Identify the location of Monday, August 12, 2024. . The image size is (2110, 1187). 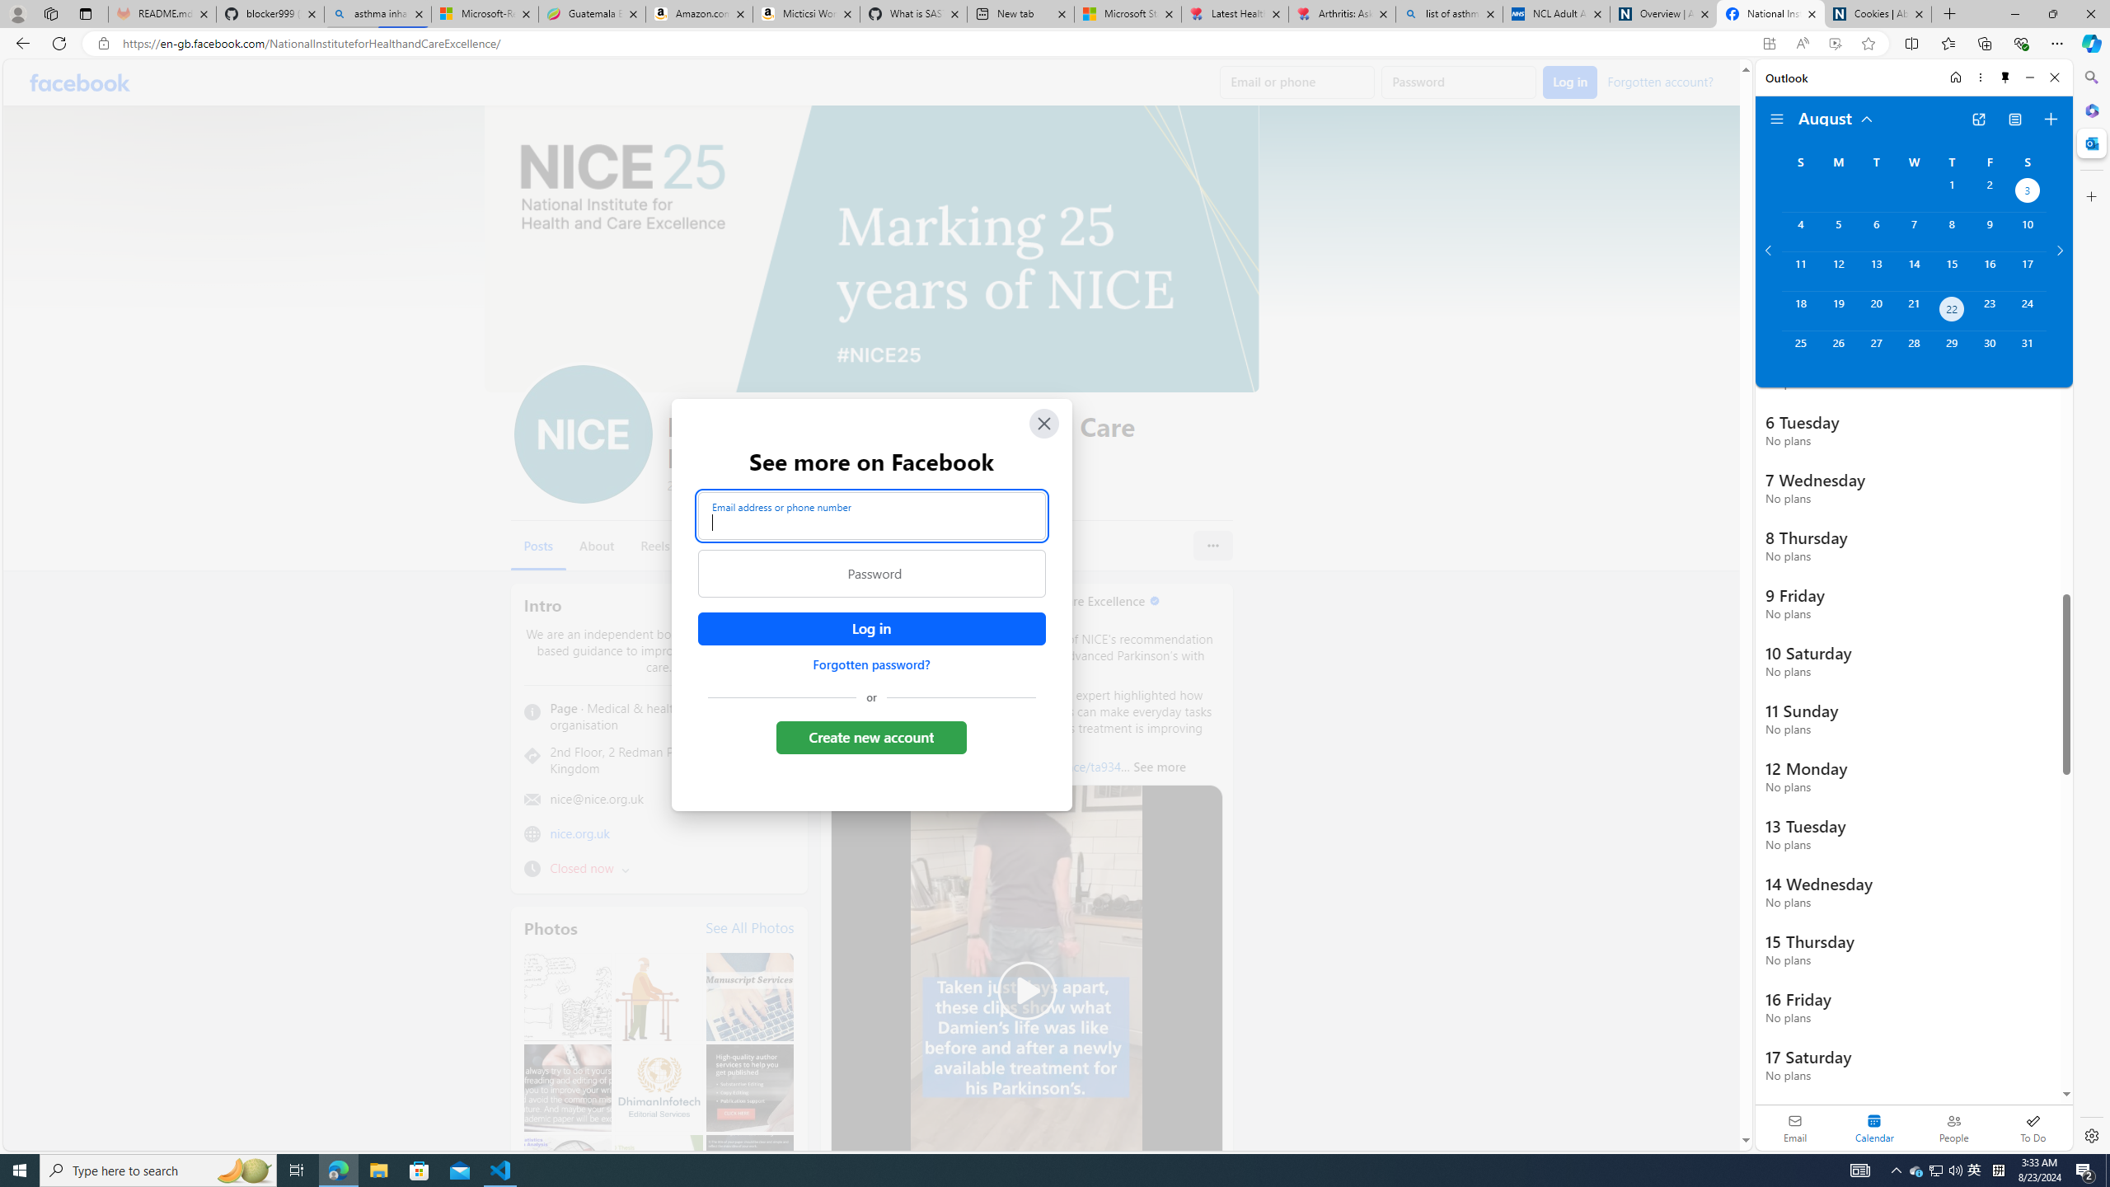
(1837, 270).